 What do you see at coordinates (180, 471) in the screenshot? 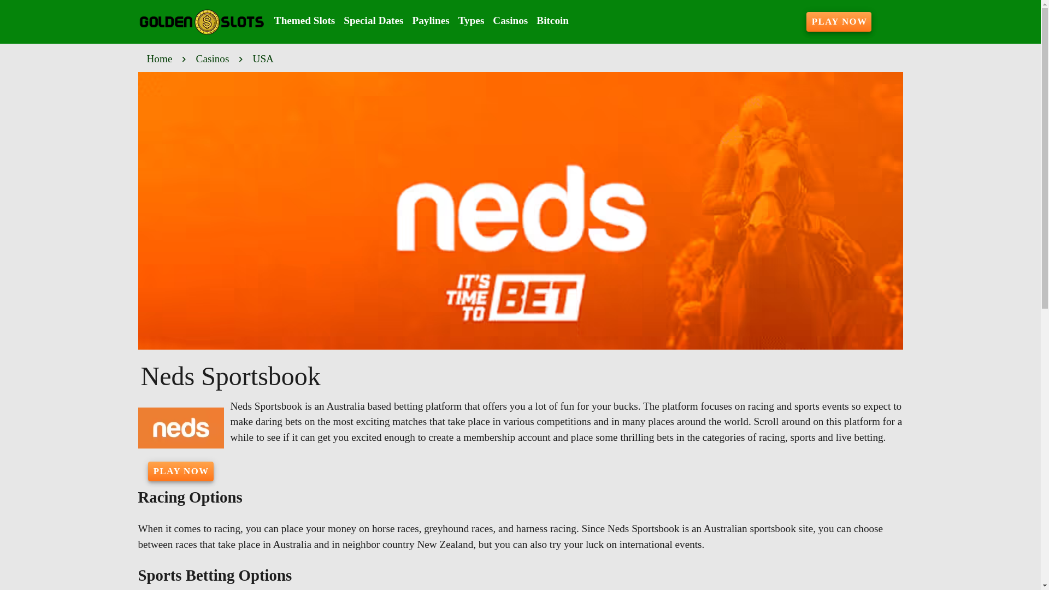
I see `PLAY NOW` at bounding box center [180, 471].